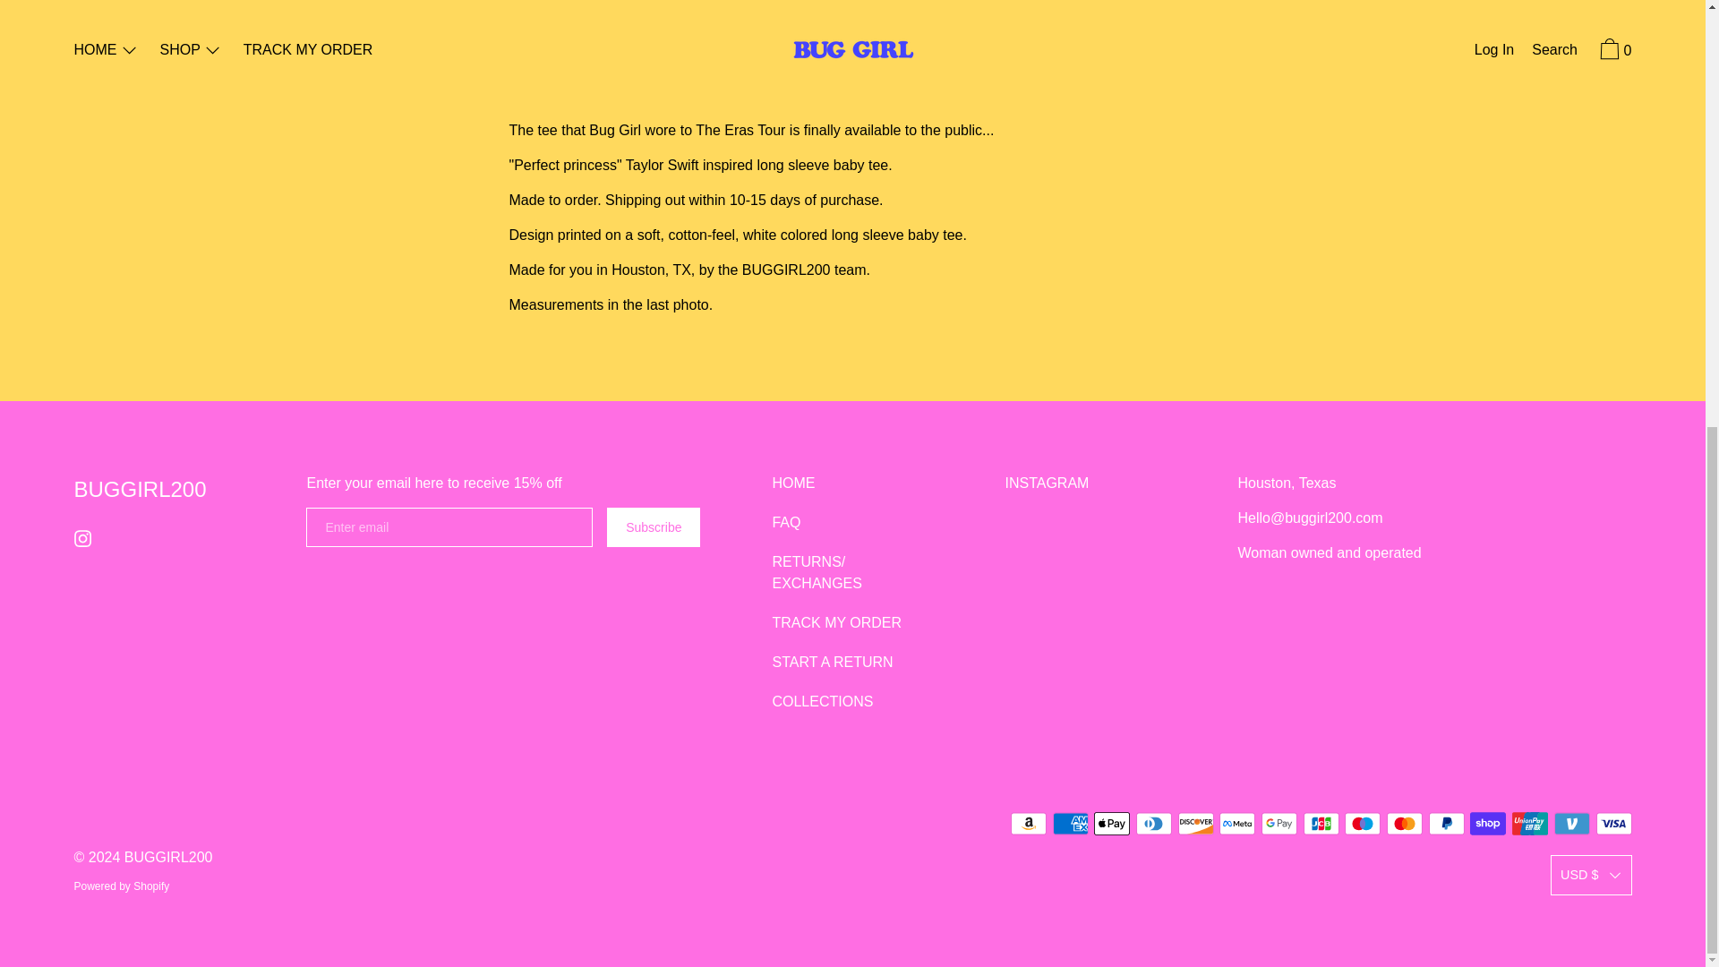 Image resolution: width=1719 pixels, height=967 pixels. I want to click on Diners Club, so click(1154, 824).